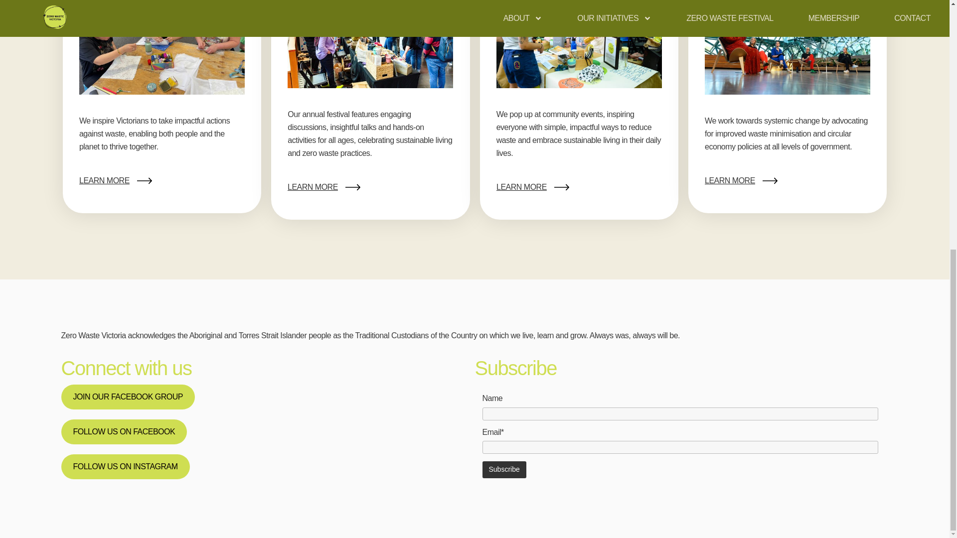 The width and height of the screenshot is (957, 538). I want to click on Subscribe, so click(504, 469).